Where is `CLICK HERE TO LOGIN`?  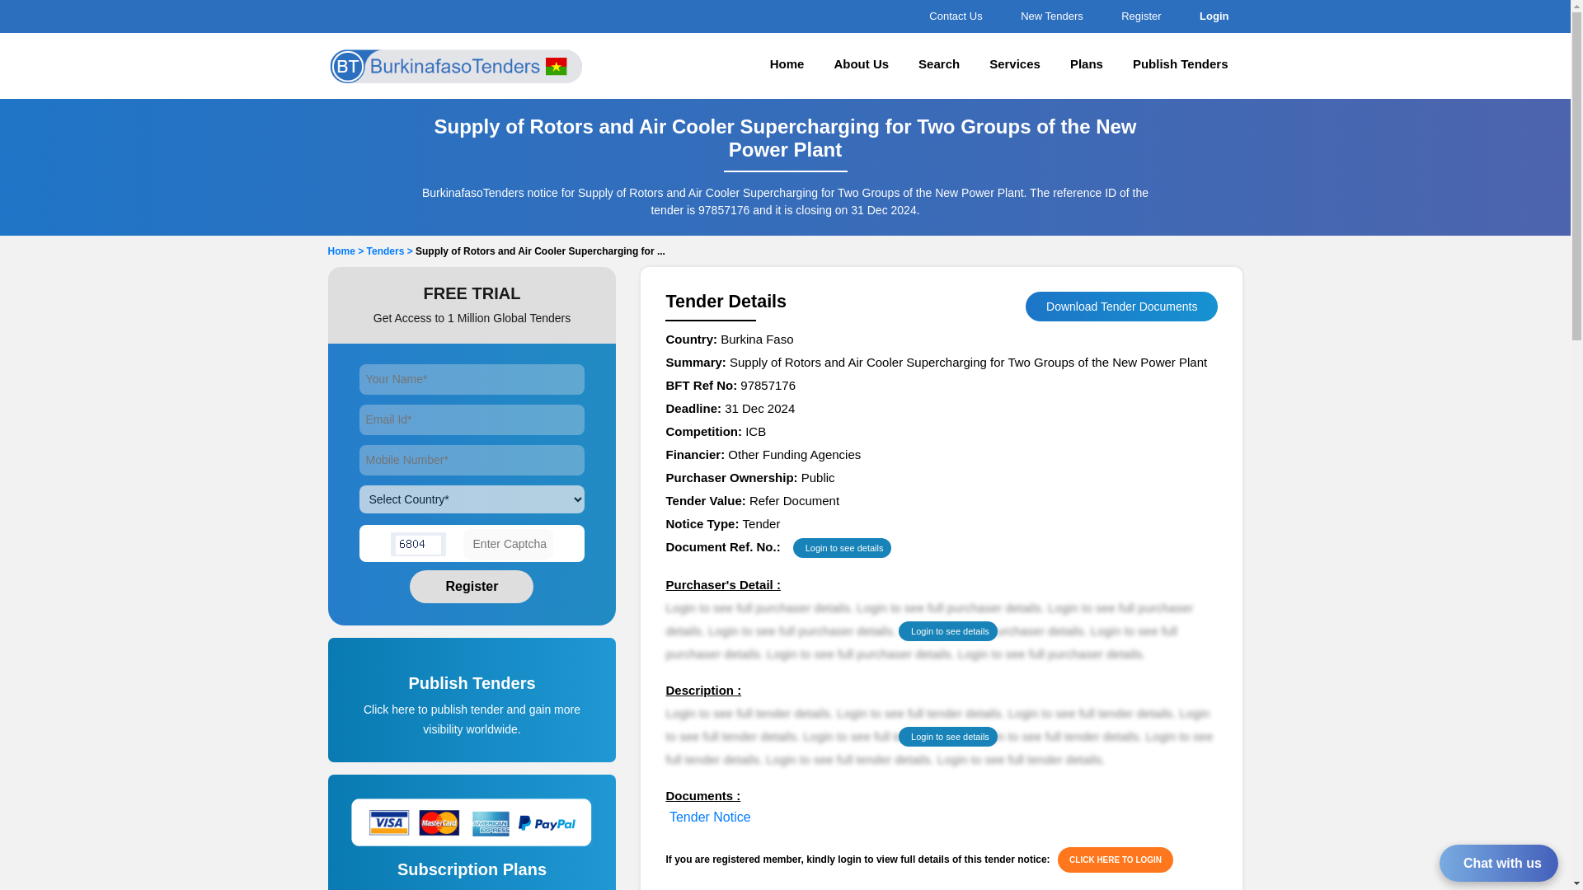 CLICK HERE TO LOGIN is located at coordinates (1115, 860).